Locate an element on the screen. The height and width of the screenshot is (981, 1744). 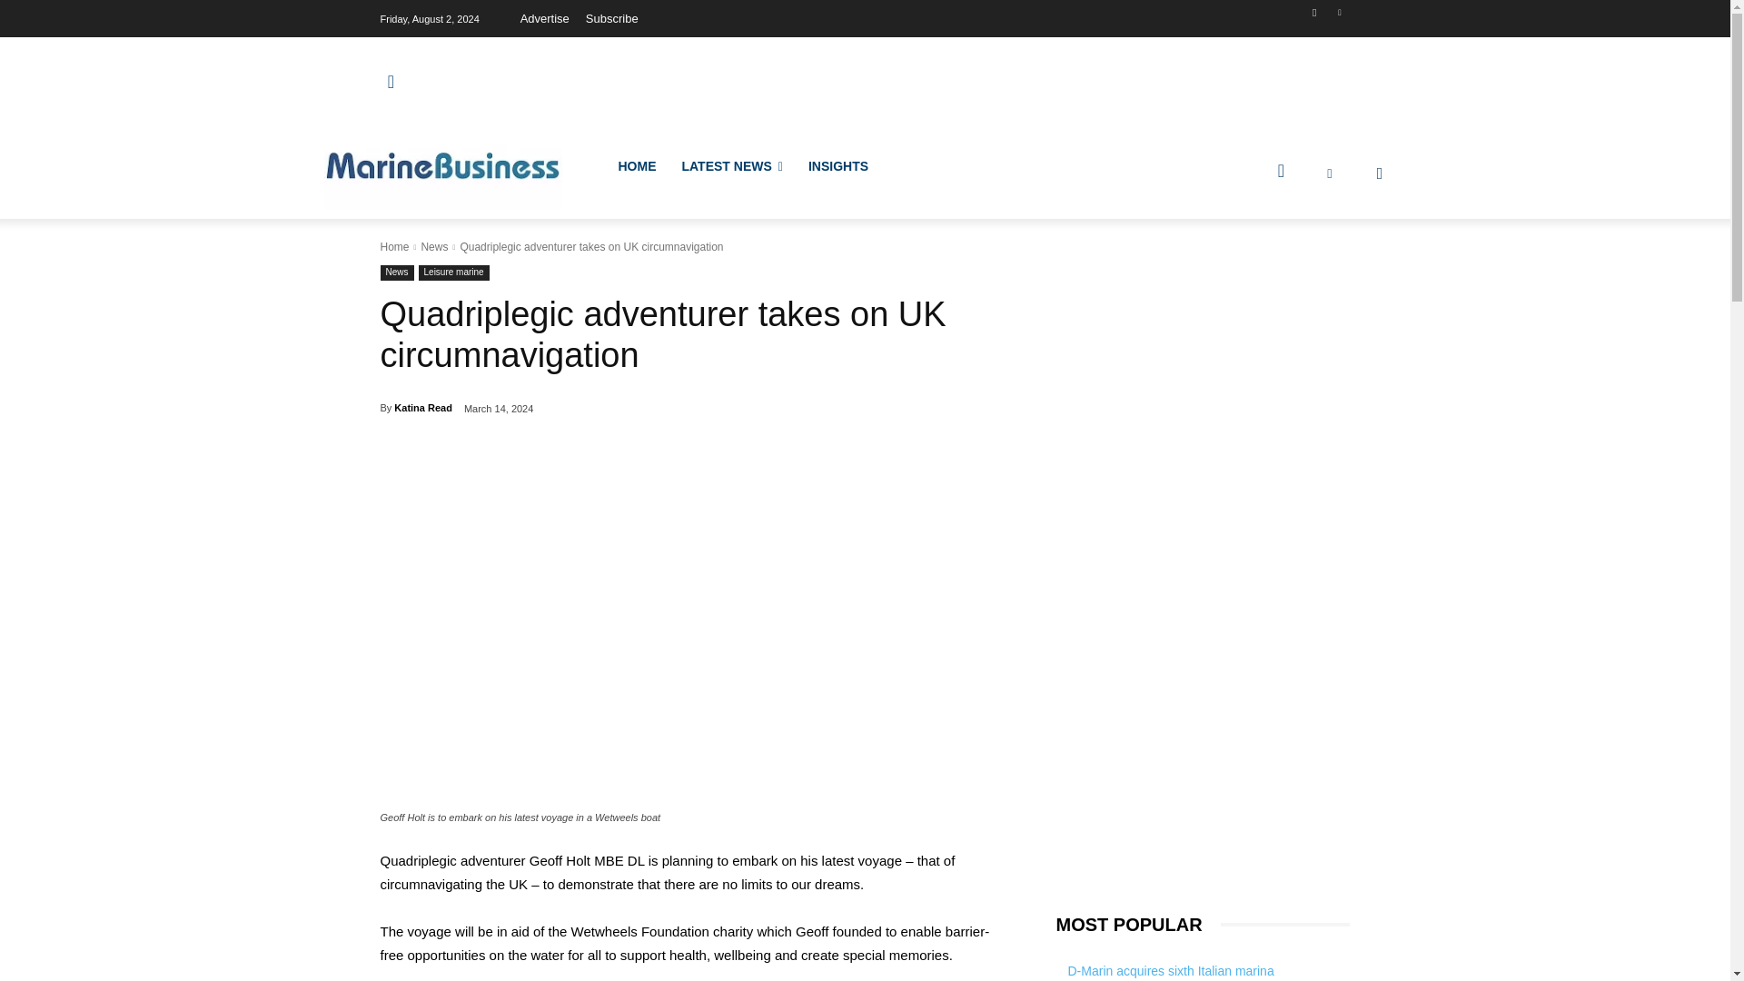
Subscribe is located at coordinates (612, 18).